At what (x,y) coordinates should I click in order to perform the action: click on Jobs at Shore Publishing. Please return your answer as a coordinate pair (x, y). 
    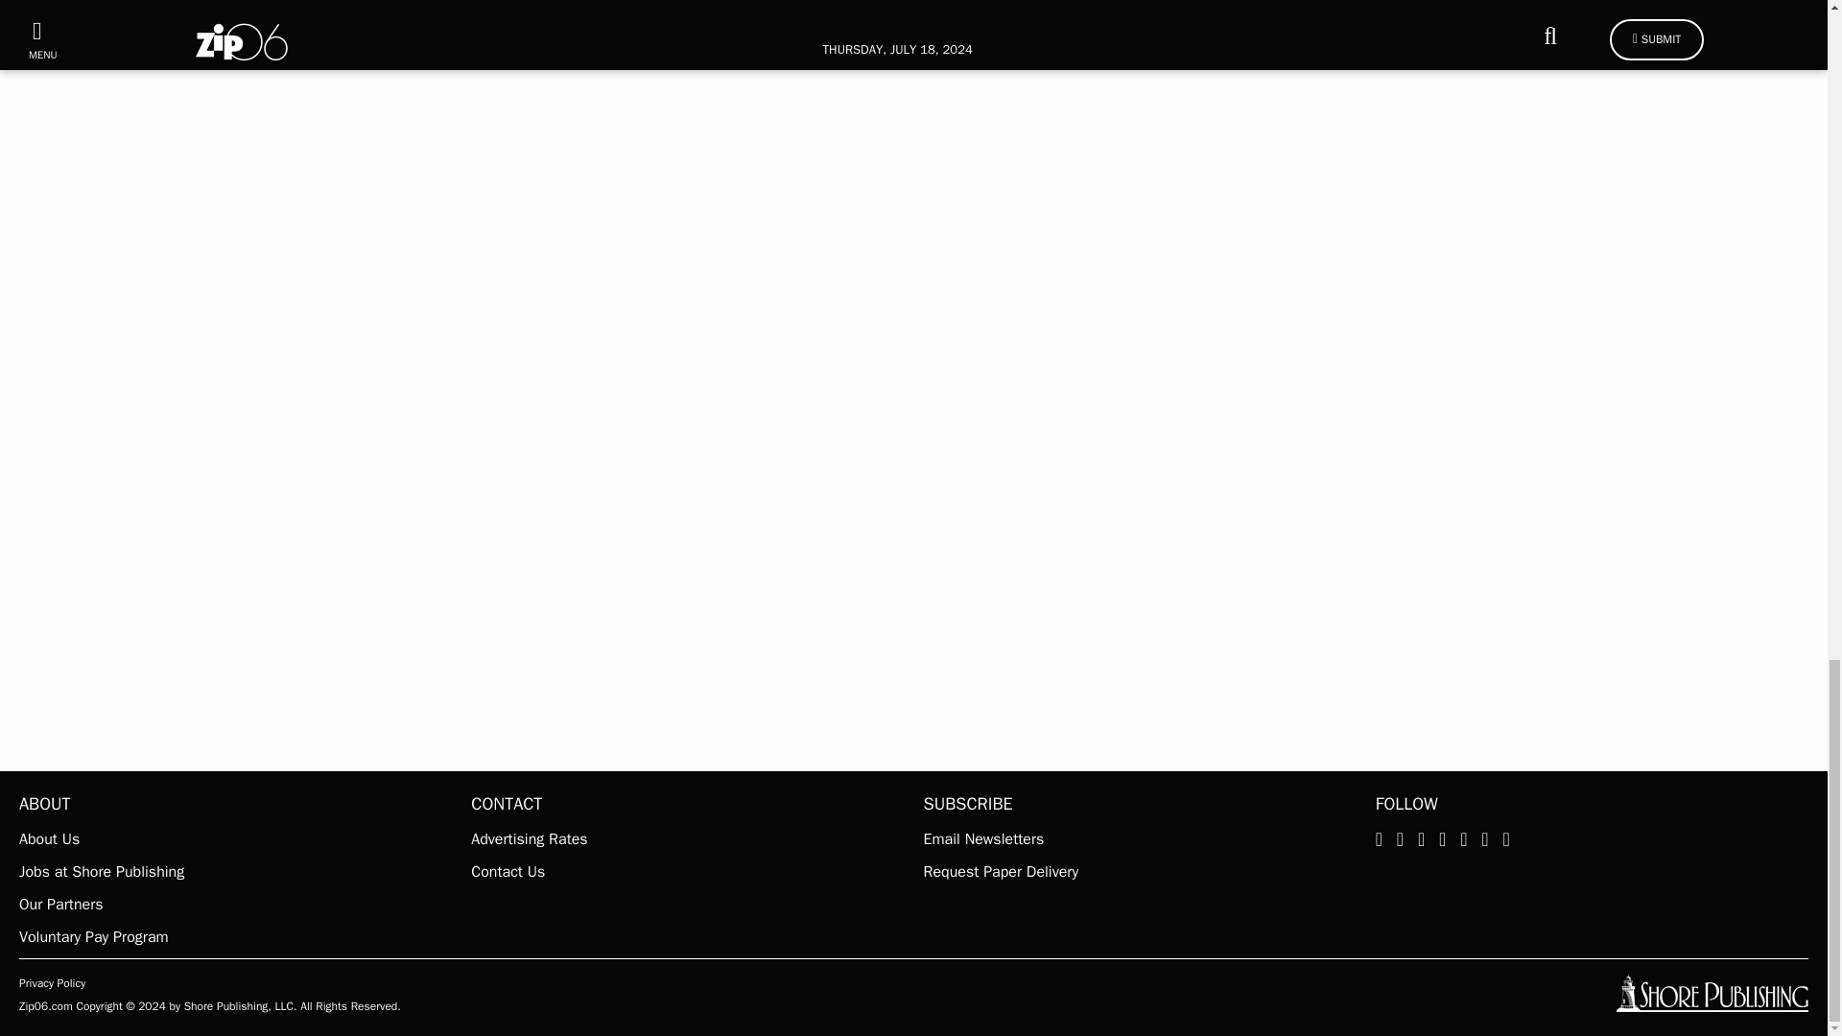
    Looking at the image, I should click on (234, 872).